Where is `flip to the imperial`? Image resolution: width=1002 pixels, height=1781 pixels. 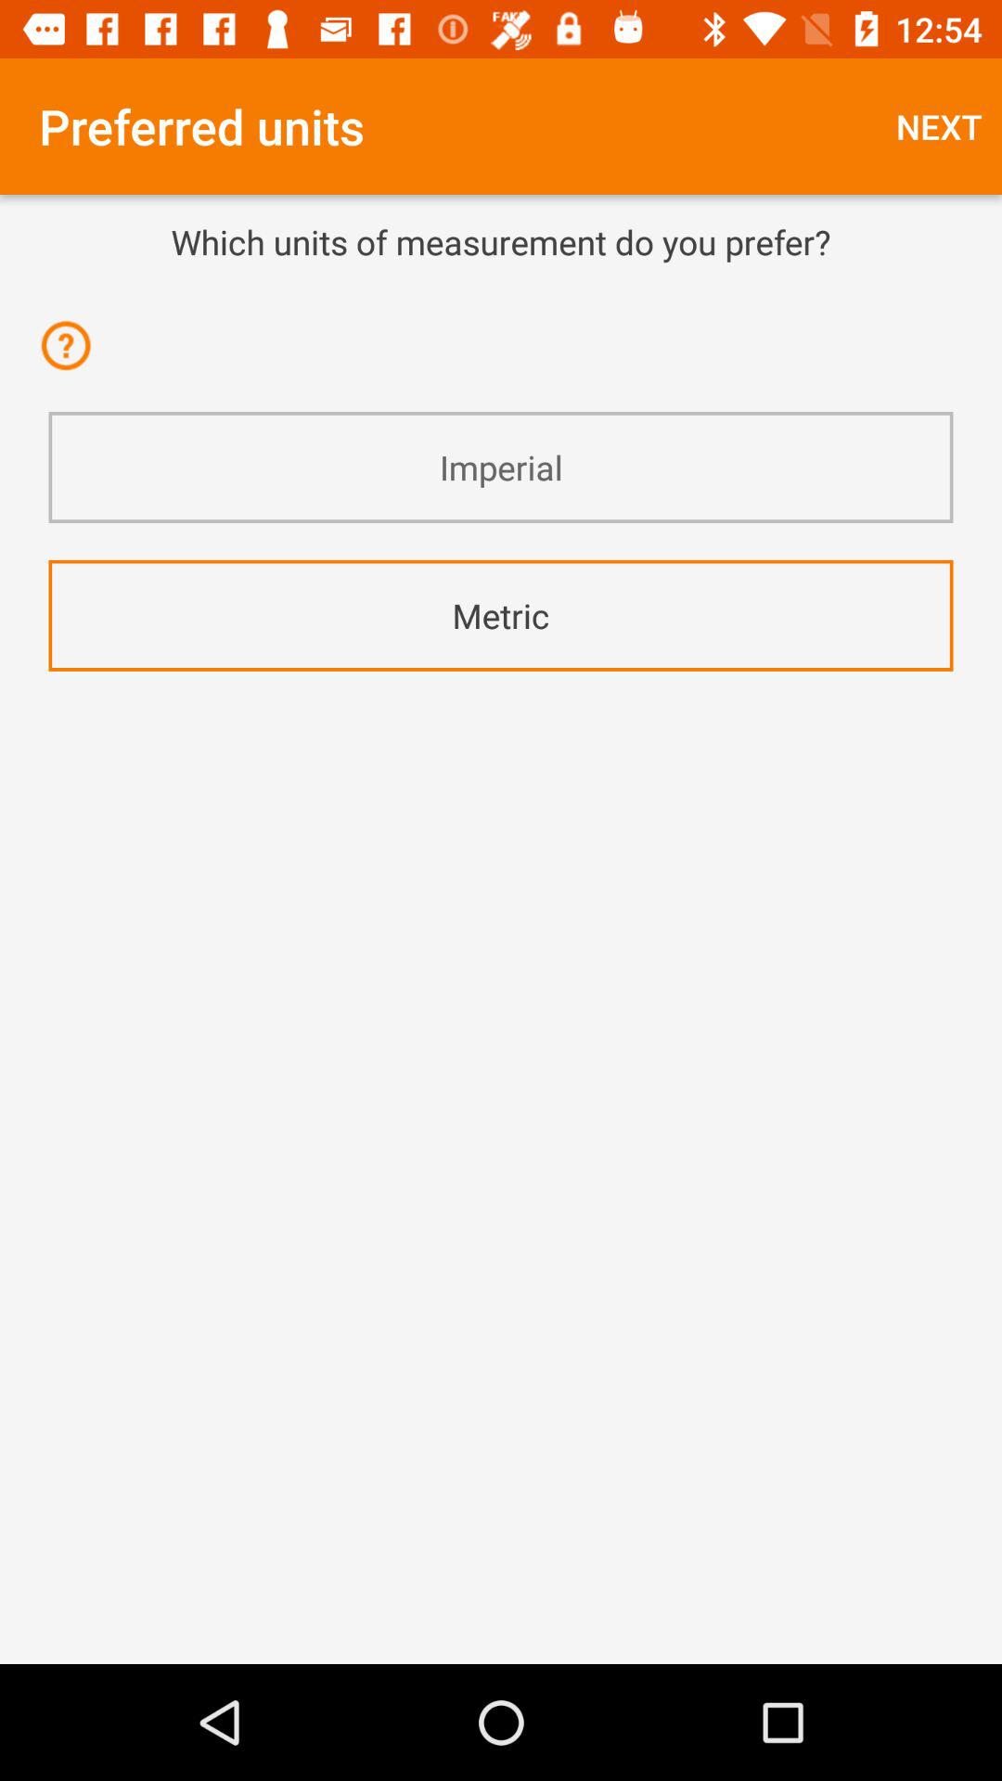
flip to the imperial is located at coordinates (501, 468).